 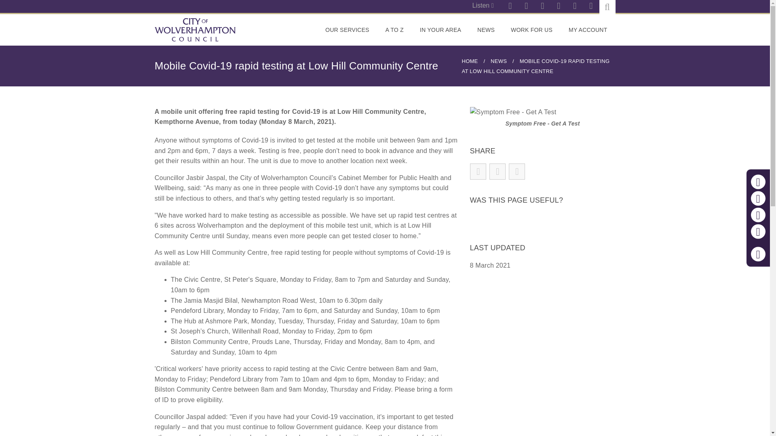 I want to click on NEWS, so click(x=486, y=30).